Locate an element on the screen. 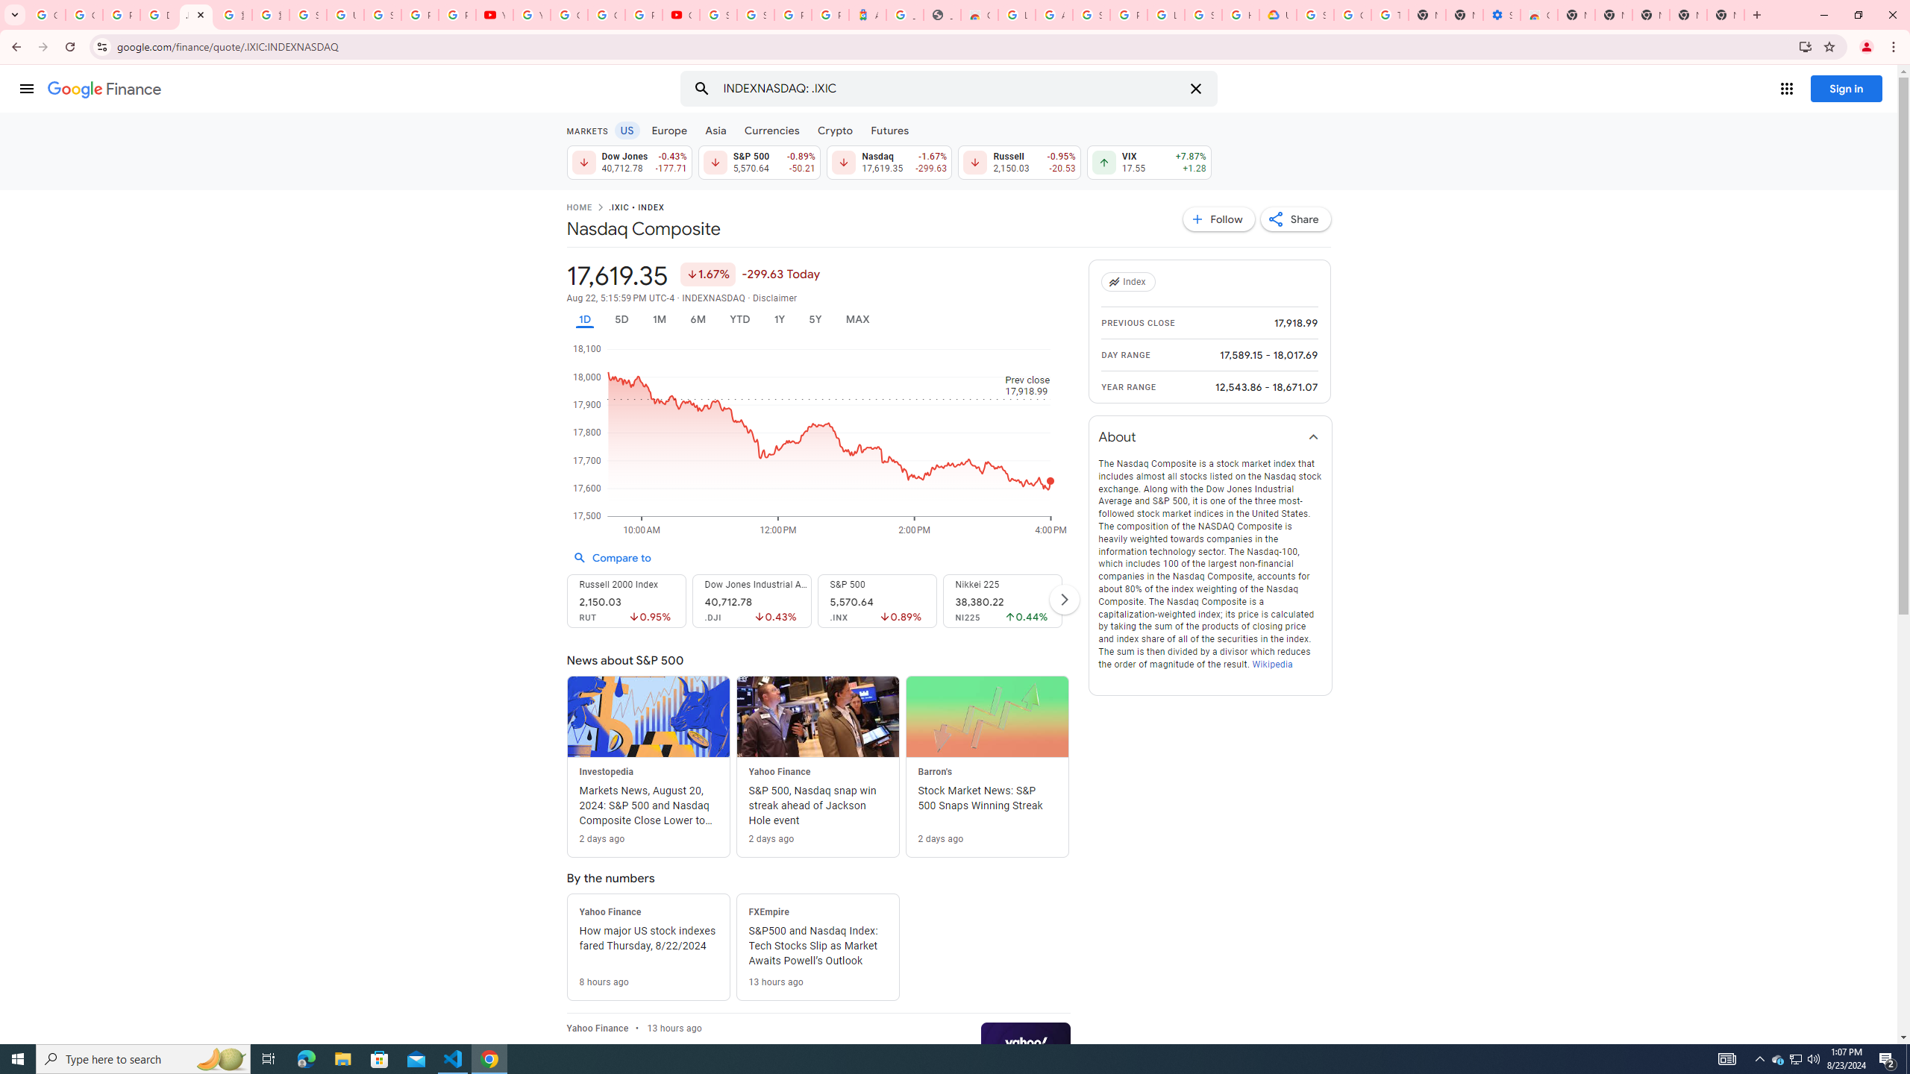  5Y is located at coordinates (815, 319).